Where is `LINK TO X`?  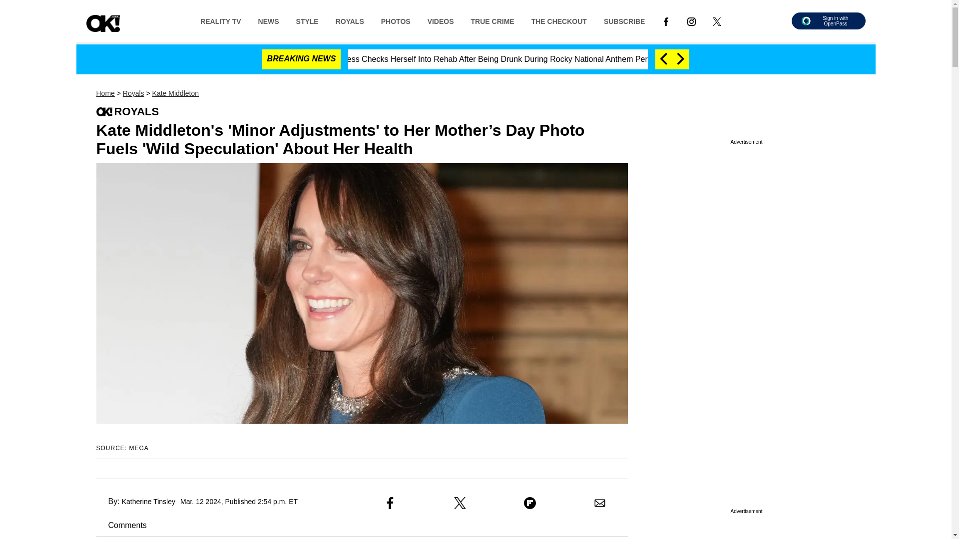 LINK TO X is located at coordinates (716, 21).